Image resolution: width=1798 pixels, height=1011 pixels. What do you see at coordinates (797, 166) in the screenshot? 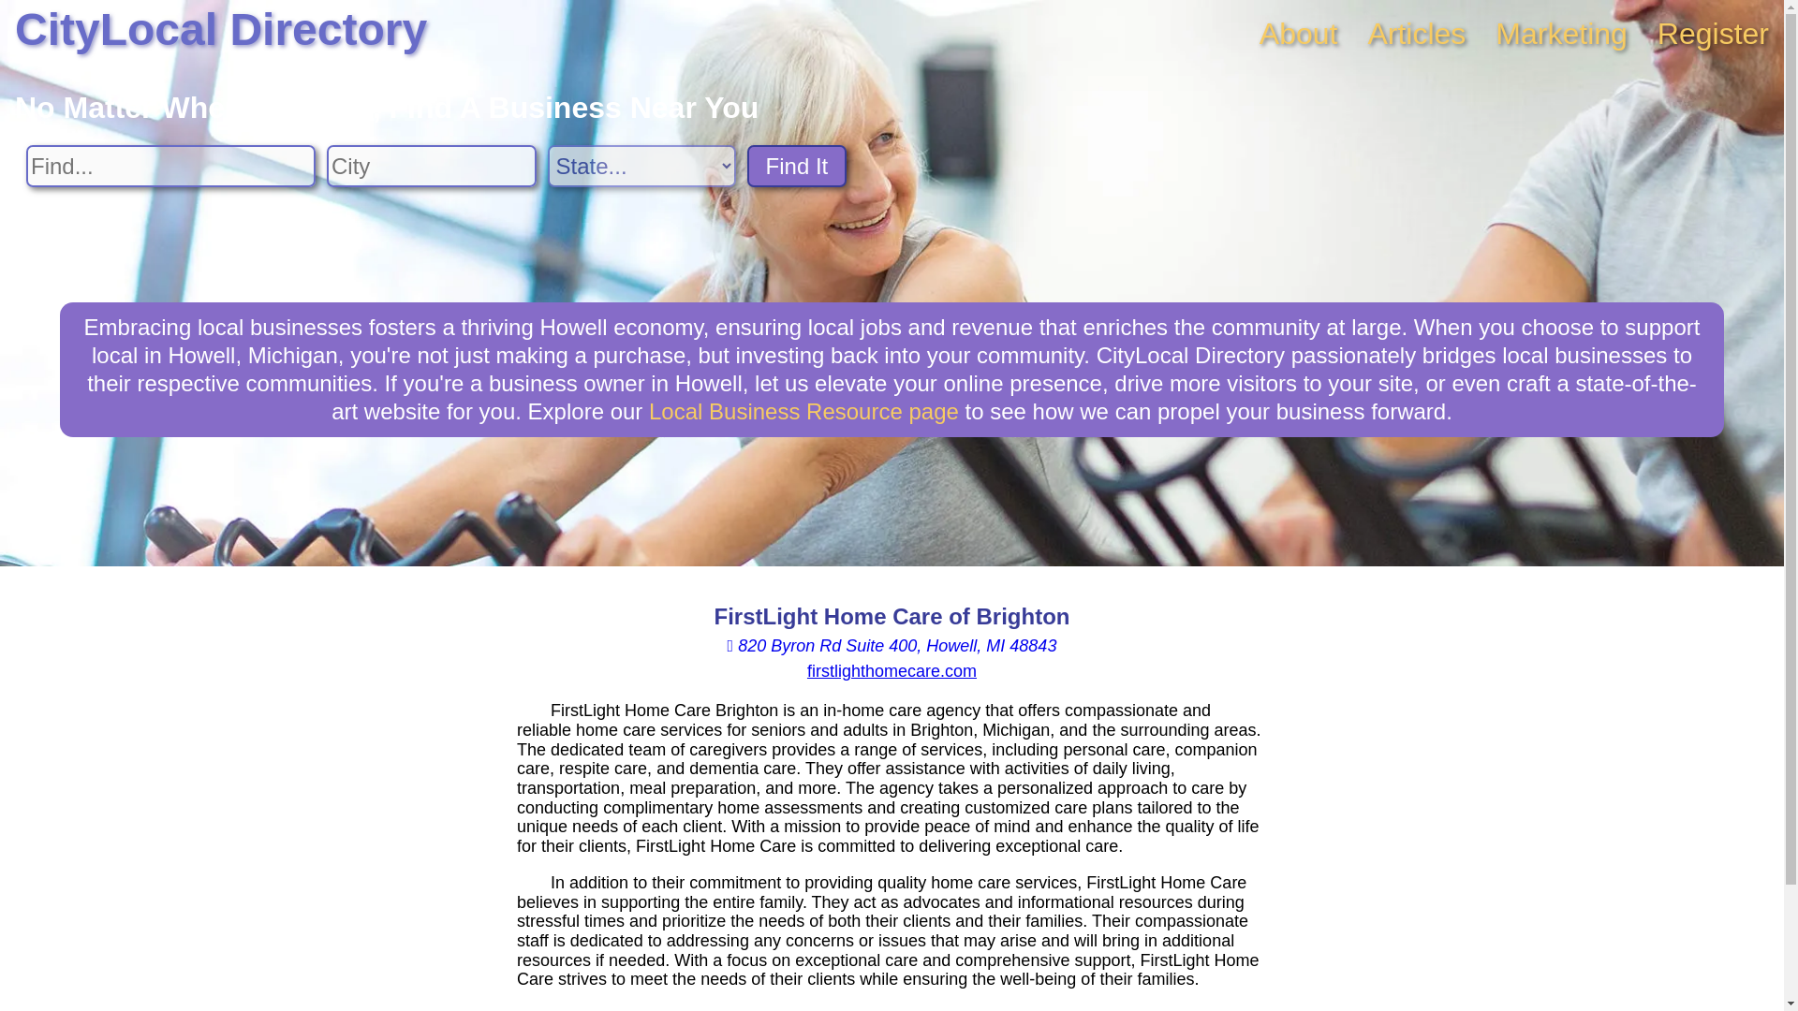
I see `Find It` at bounding box center [797, 166].